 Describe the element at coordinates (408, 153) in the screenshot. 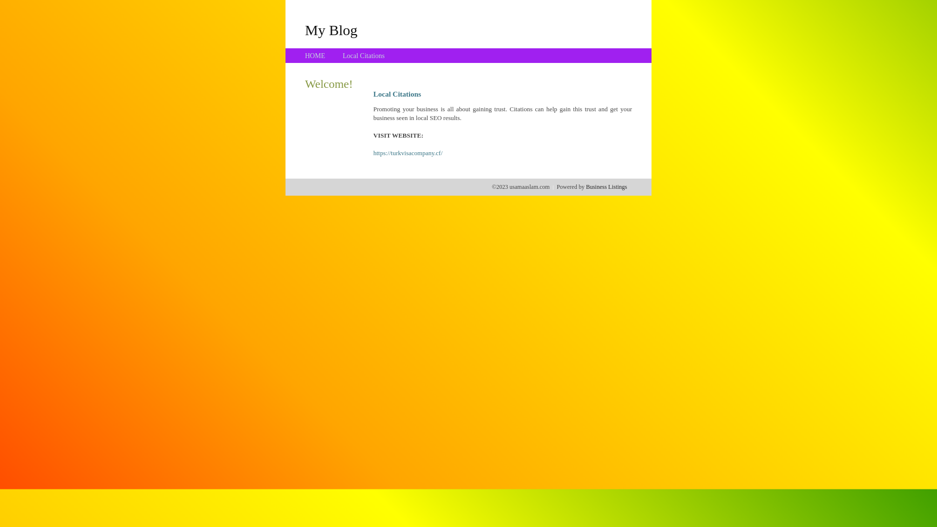

I see `https://turkvisacompany.cf/` at that location.